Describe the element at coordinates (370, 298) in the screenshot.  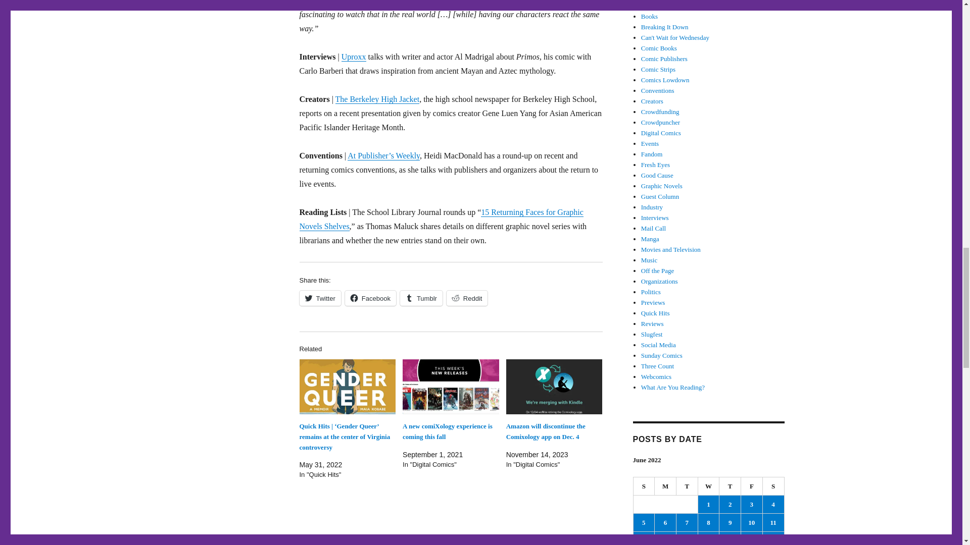
I see `Facebook` at that location.